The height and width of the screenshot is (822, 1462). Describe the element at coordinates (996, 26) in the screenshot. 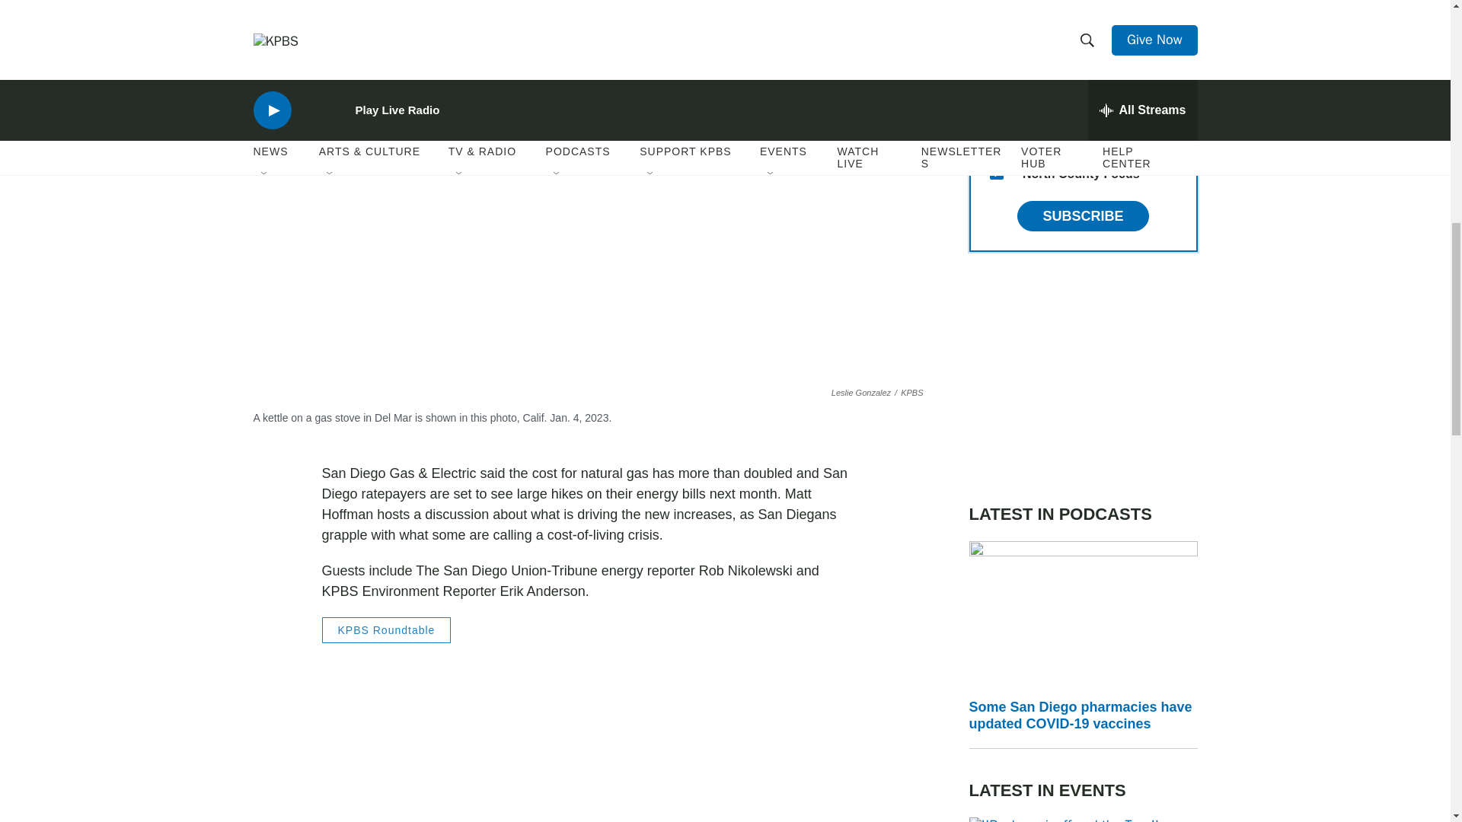

I see `6` at that location.